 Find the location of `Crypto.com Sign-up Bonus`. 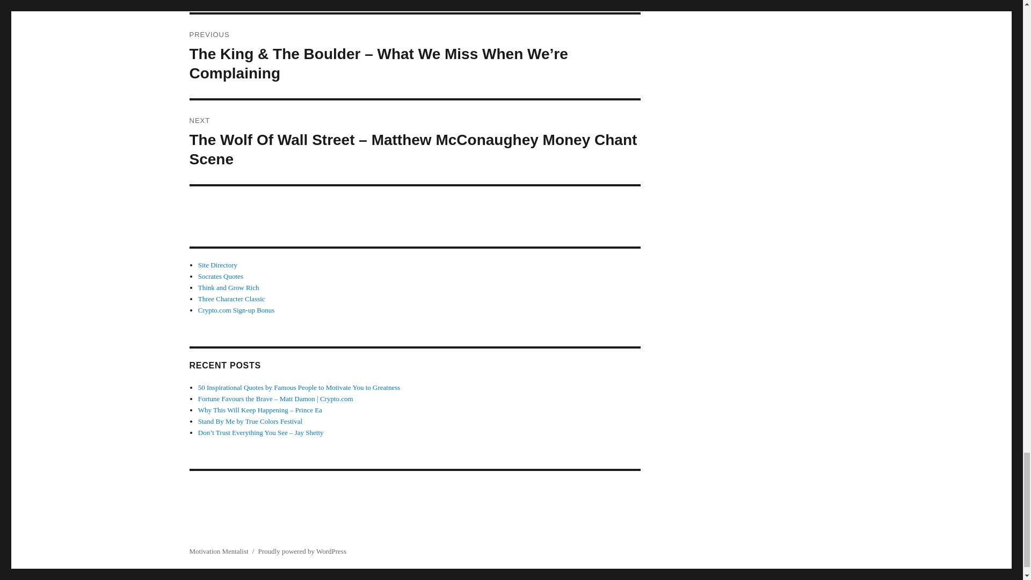

Crypto.com Sign-up Bonus is located at coordinates (236, 310).